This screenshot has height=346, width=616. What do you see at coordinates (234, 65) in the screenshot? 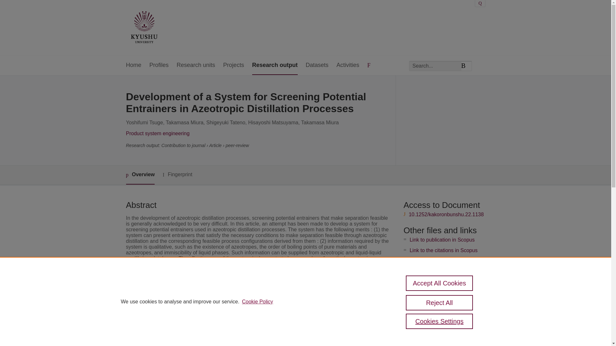
I see `Projects` at bounding box center [234, 65].